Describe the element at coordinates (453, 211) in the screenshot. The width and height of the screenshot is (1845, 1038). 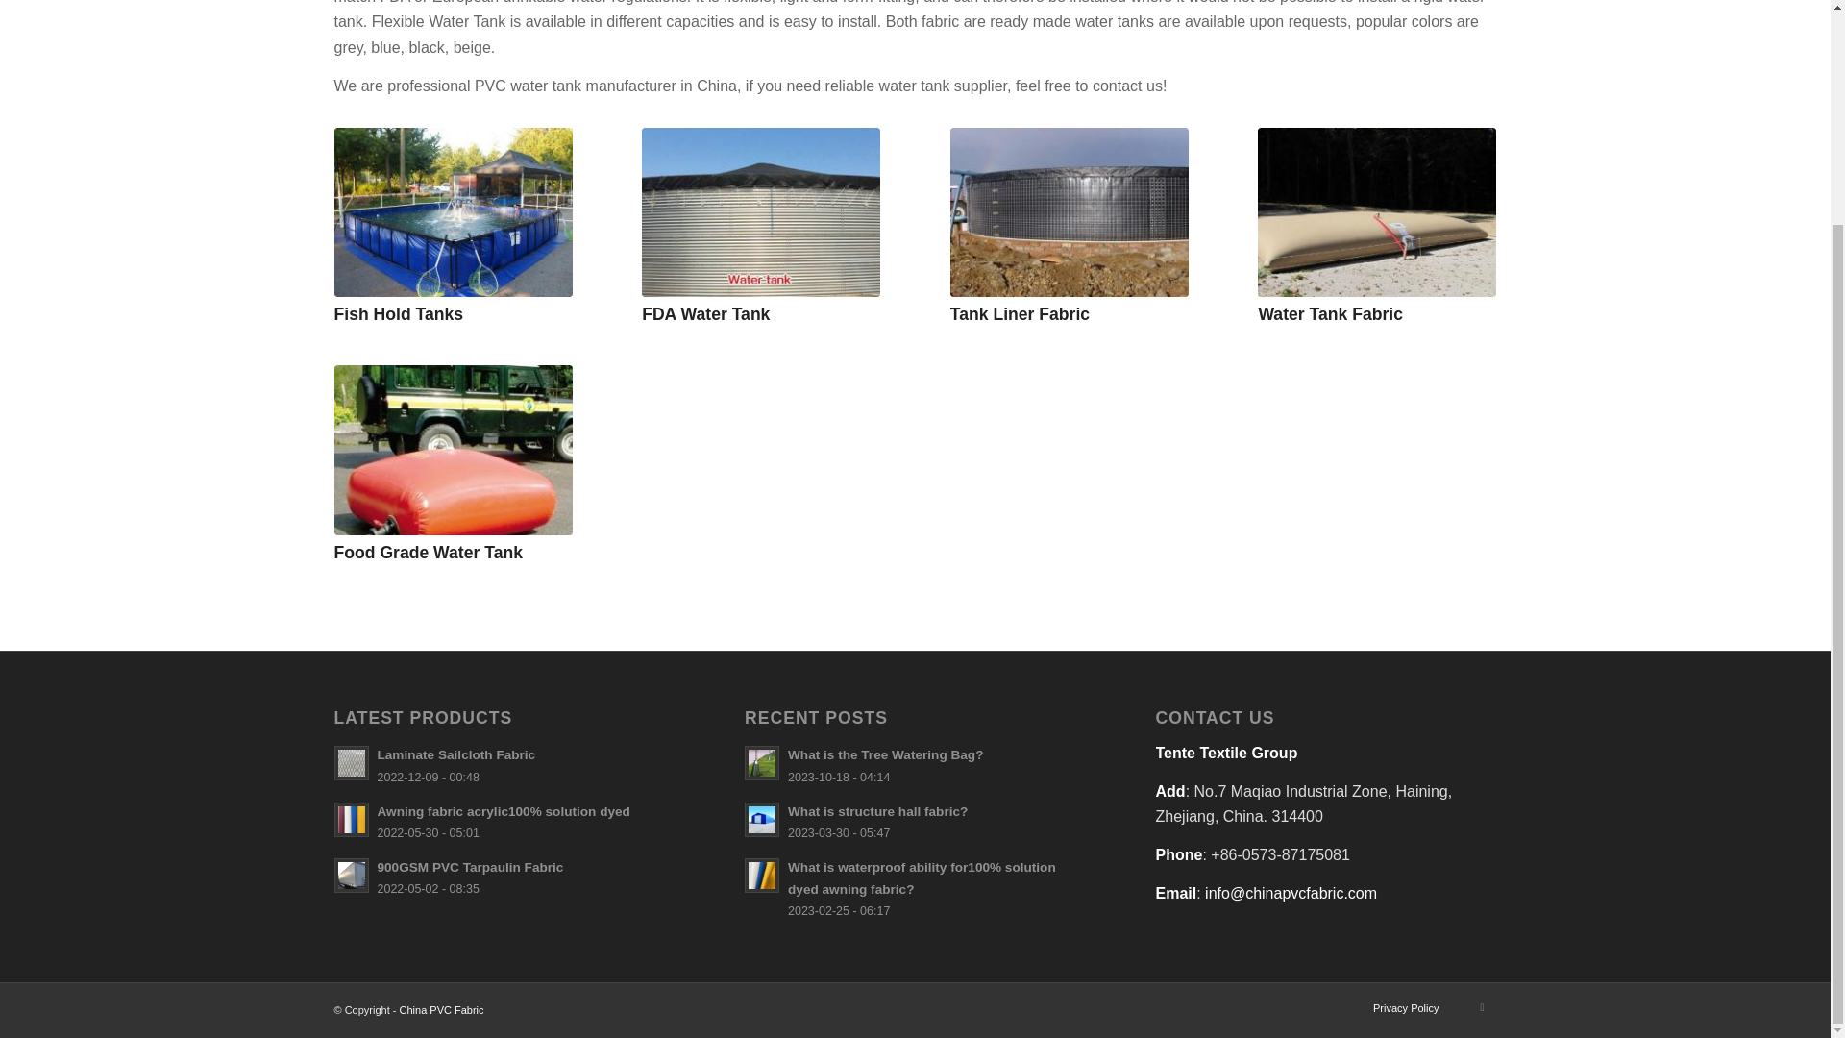
I see `Fish Hold Tanks` at that location.